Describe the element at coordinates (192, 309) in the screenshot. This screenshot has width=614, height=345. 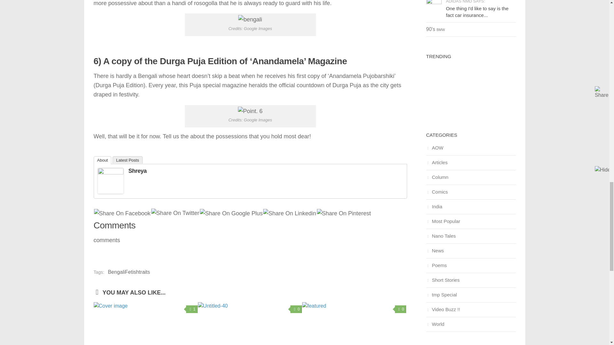
I see `1` at that location.